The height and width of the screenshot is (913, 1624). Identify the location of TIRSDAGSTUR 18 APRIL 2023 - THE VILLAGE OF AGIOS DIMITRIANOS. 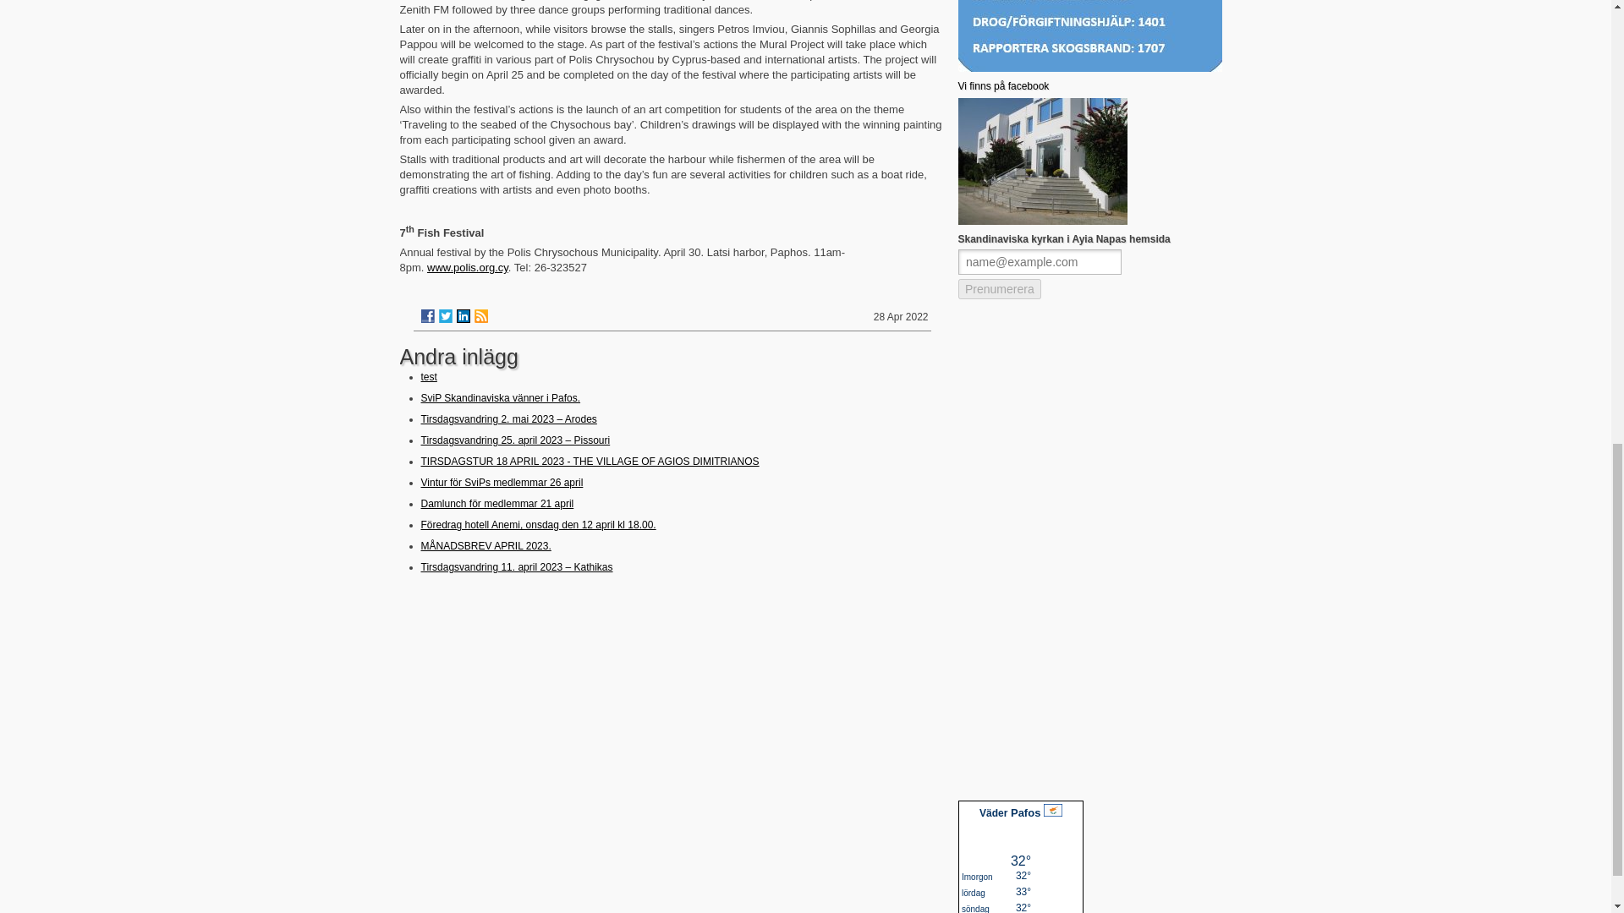
(590, 461).